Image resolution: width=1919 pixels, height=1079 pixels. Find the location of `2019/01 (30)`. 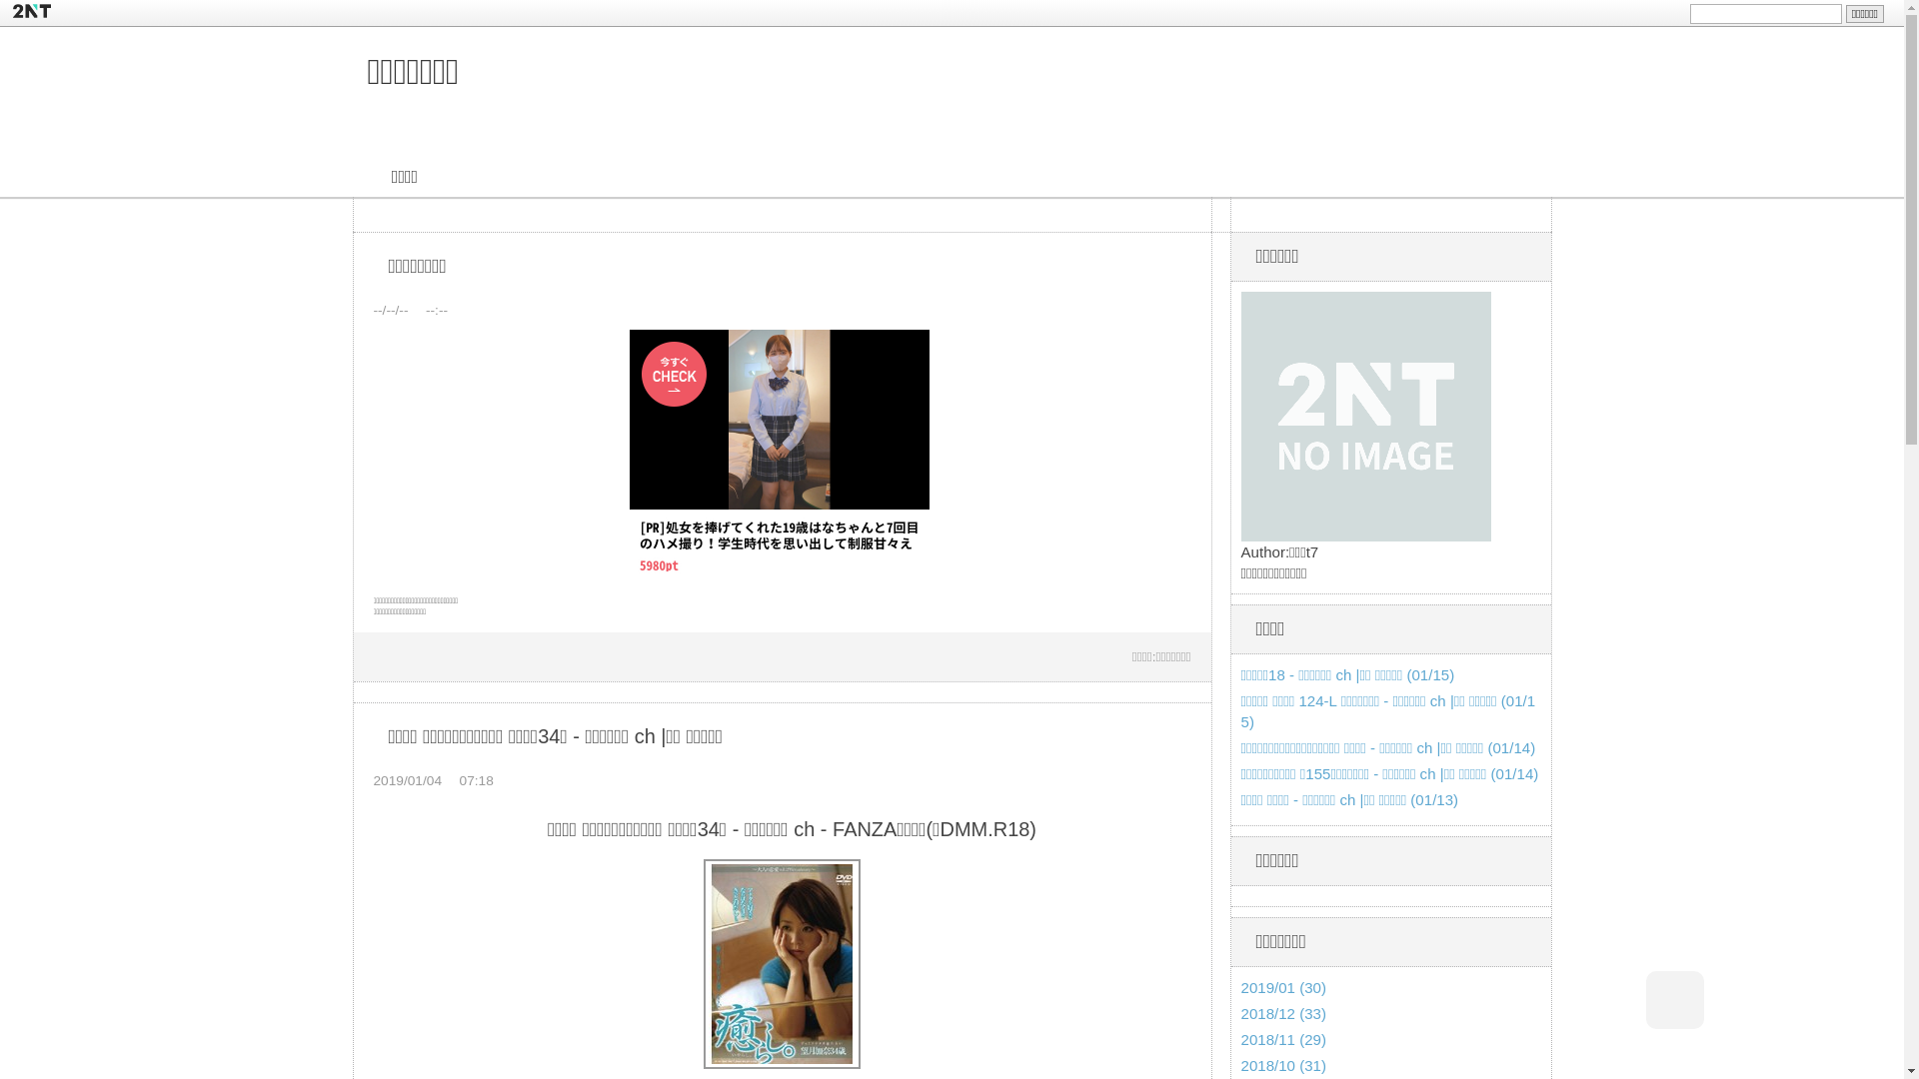

2019/01 (30) is located at coordinates (1284, 987).